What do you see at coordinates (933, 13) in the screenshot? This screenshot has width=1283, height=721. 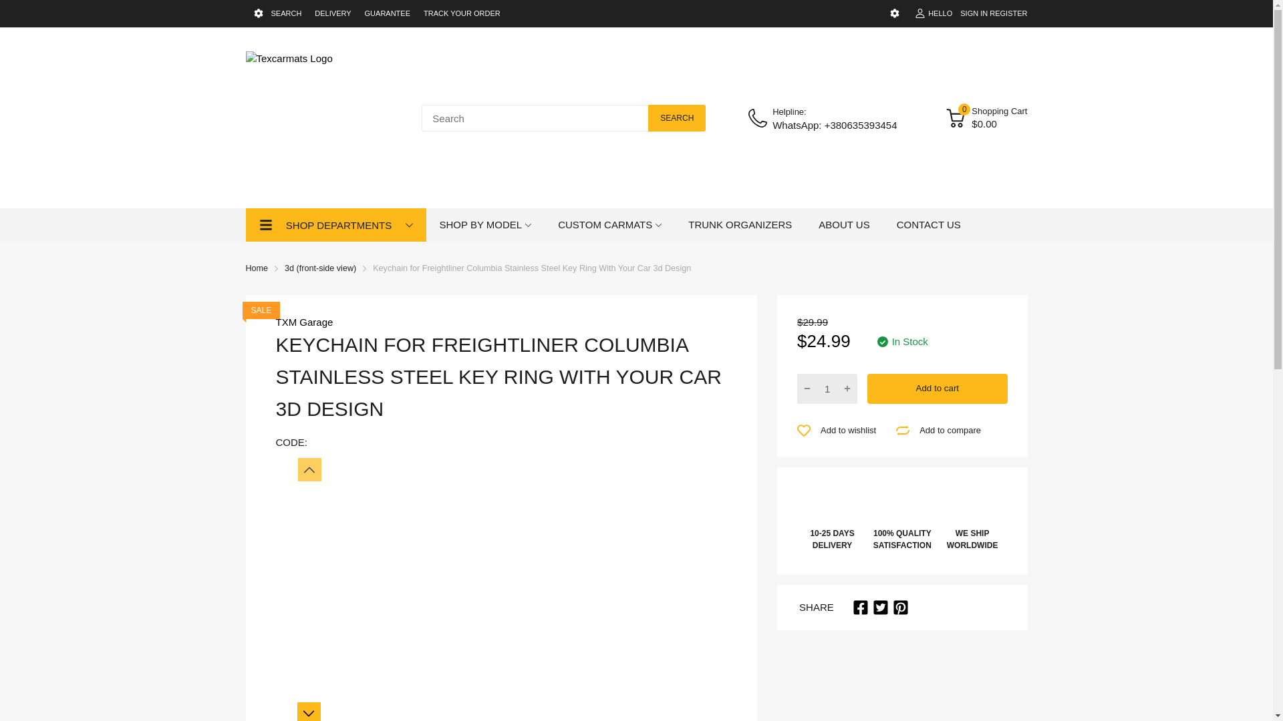 I see `HELLO` at bounding box center [933, 13].